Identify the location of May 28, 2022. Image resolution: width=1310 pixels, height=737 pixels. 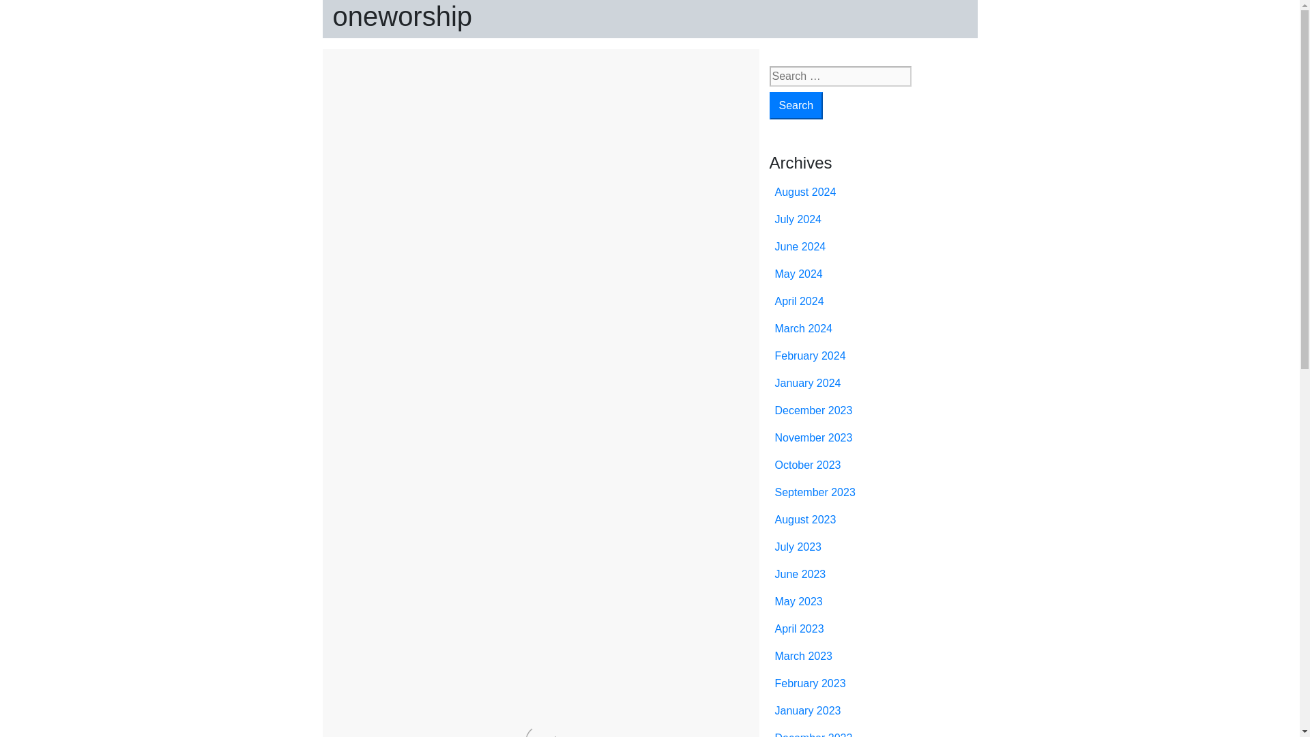
(421, 94).